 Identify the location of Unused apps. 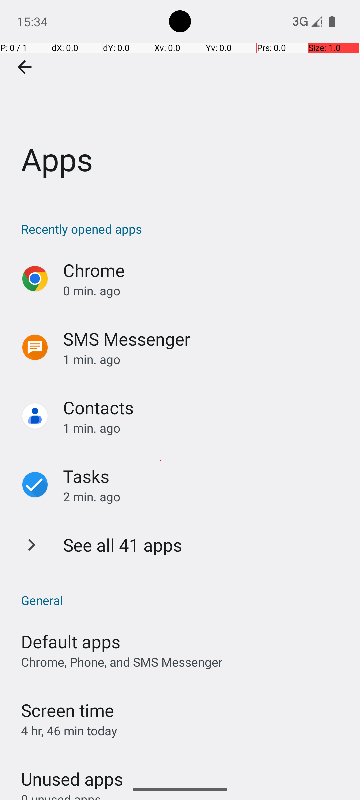
(72, 773).